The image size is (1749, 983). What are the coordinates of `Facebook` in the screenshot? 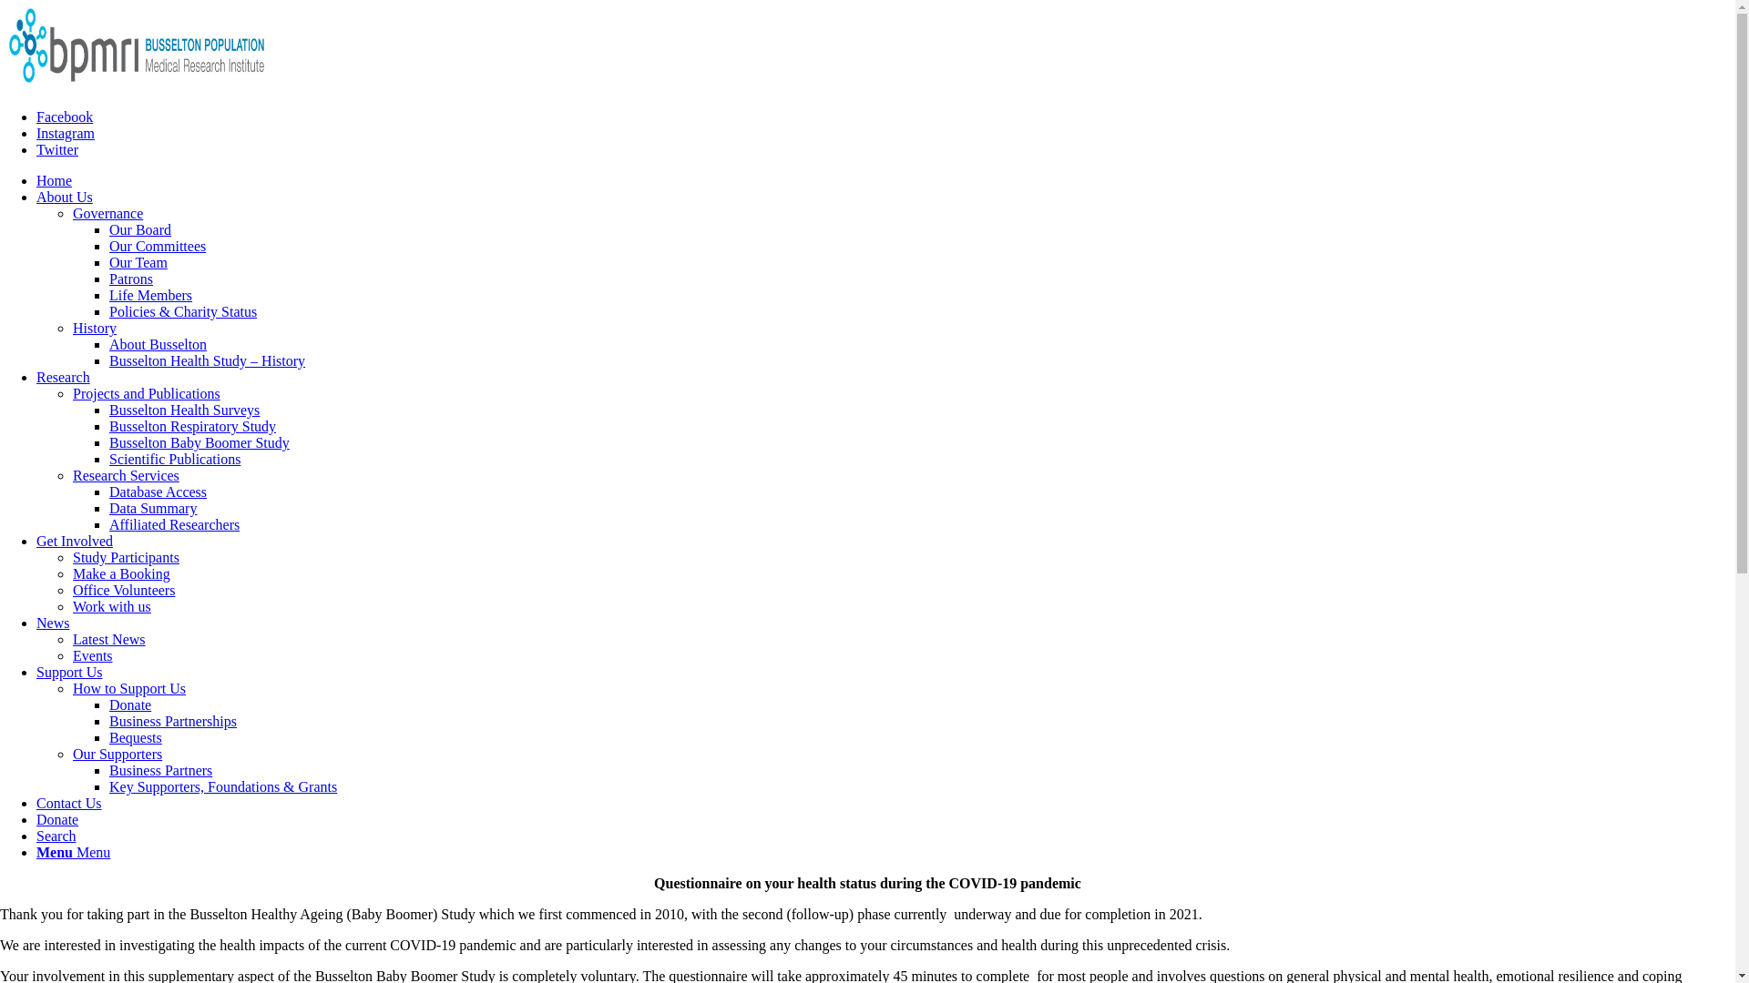 It's located at (65, 117).